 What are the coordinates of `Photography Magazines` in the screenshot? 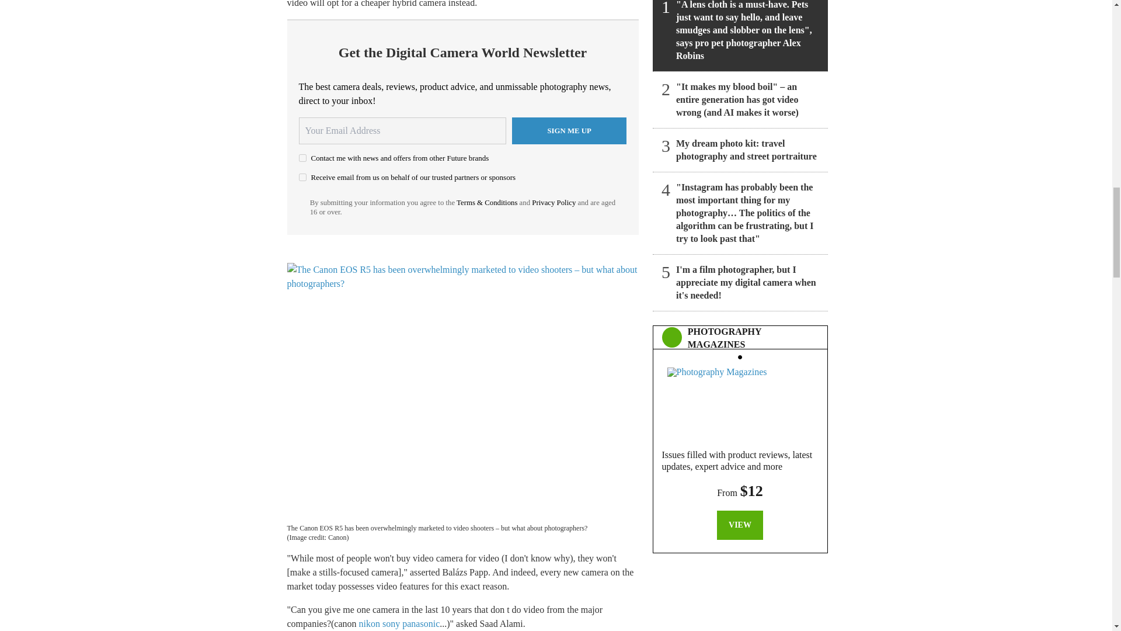 It's located at (740, 401).